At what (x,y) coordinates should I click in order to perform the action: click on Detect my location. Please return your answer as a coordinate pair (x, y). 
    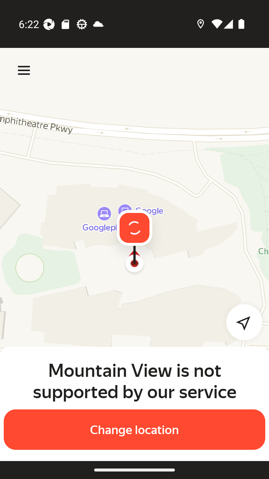
    Looking at the image, I should click on (240, 322).